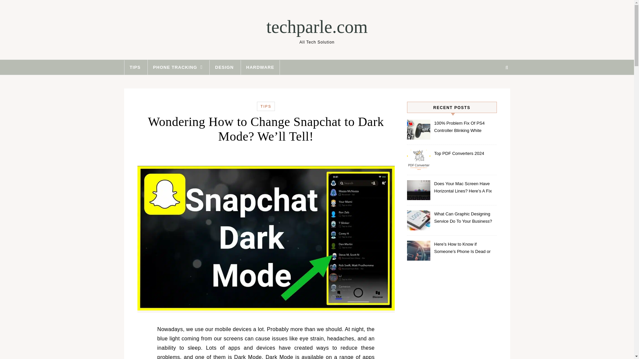  What do you see at coordinates (465, 218) in the screenshot?
I see `What Can Graphic Designing Service Do To Your Business?` at bounding box center [465, 218].